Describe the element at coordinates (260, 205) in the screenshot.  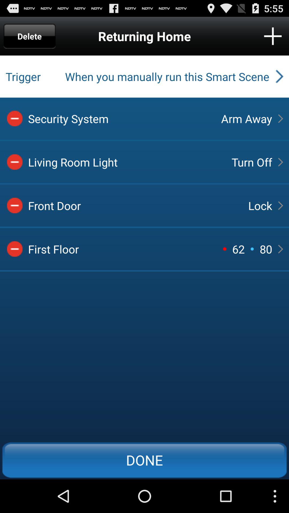
I see `turn off item below the turn off app` at that location.